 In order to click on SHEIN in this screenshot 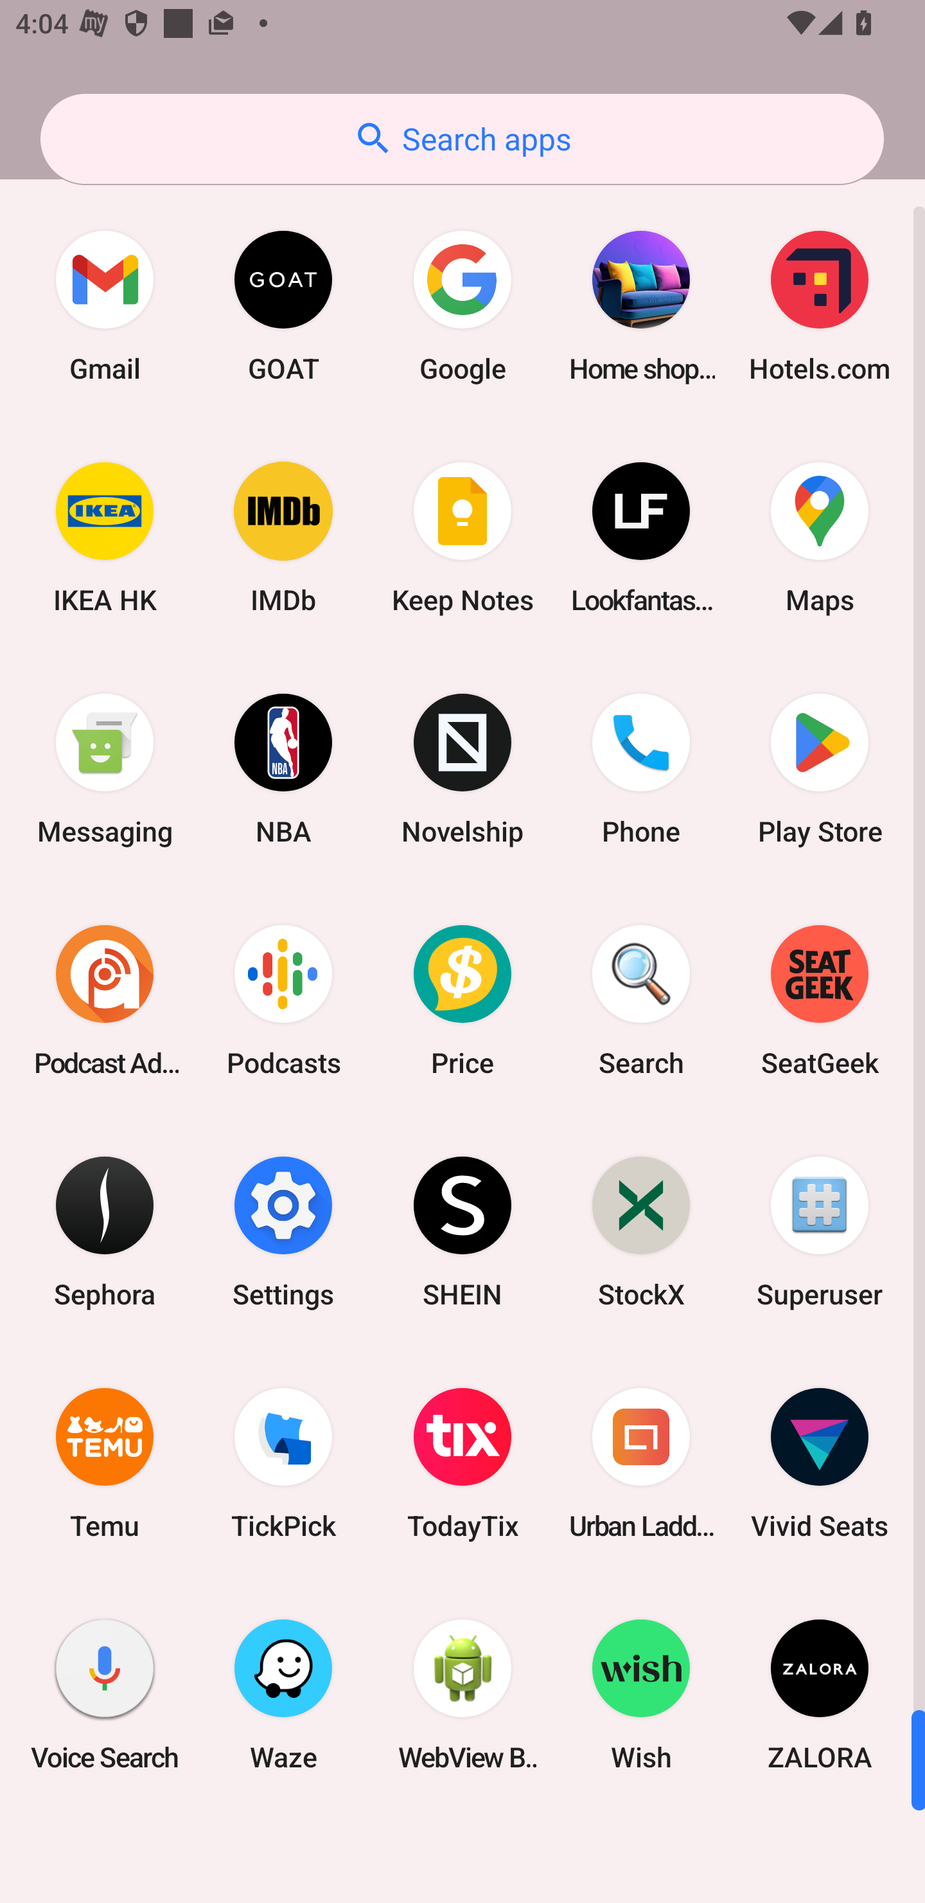, I will do `click(463, 1231)`.